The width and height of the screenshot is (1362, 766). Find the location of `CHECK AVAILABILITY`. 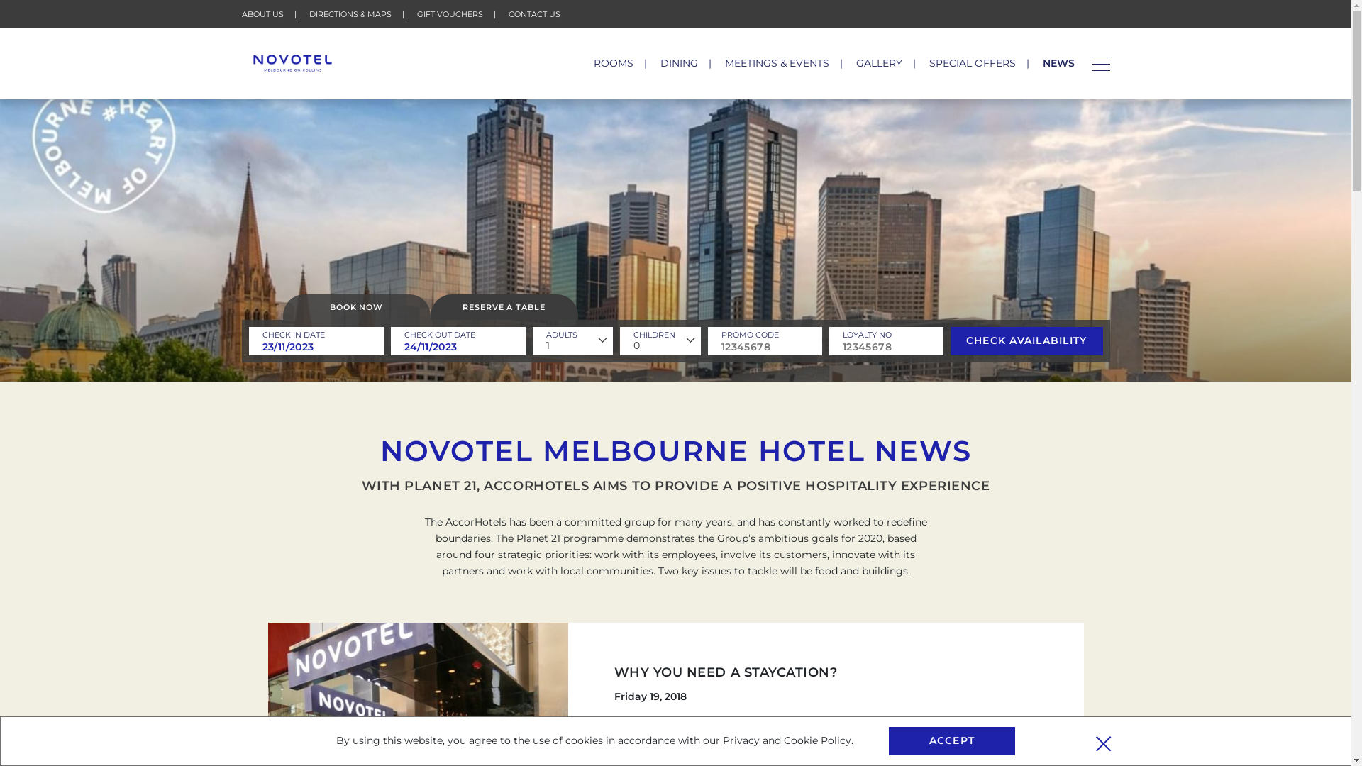

CHECK AVAILABILITY is located at coordinates (1027, 341).